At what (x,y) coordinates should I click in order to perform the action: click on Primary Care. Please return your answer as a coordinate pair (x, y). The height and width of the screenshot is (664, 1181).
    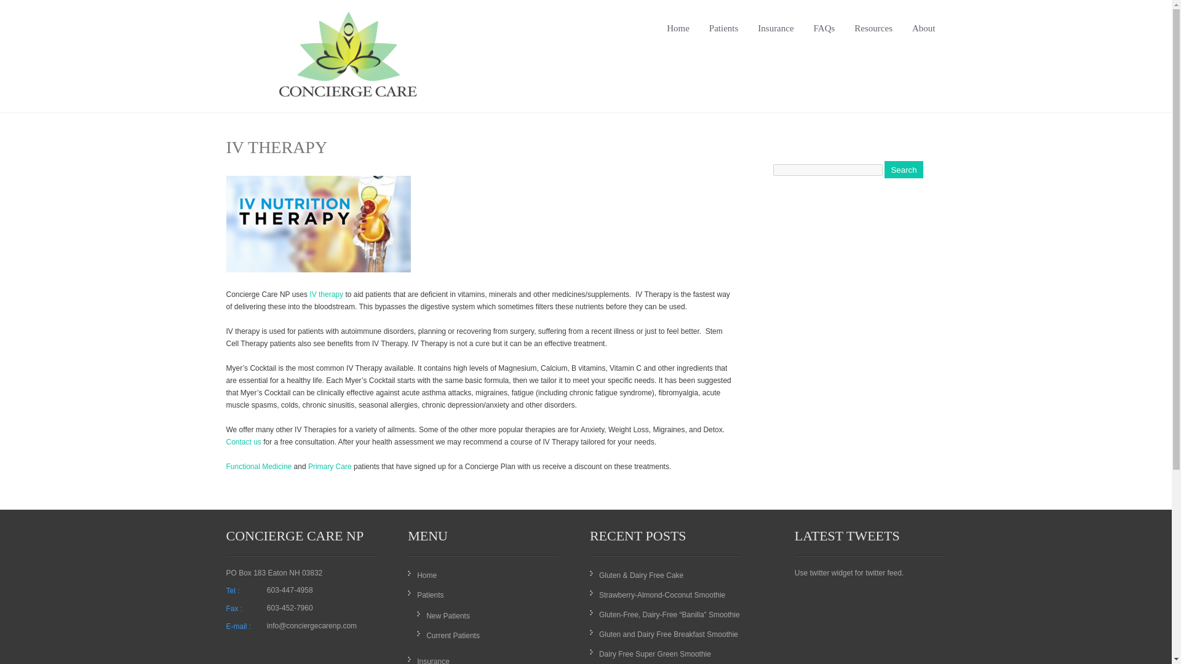
    Looking at the image, I should click on (330, 466).